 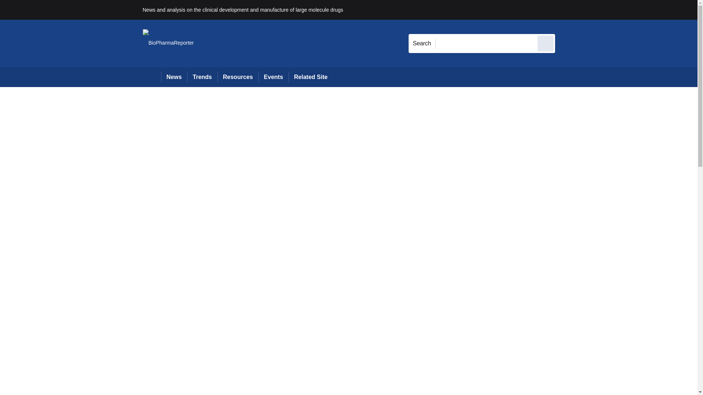 What do you see at coordinates (546, 43) in the screenshot?
I see `Send` at bounding box center [546, 43].